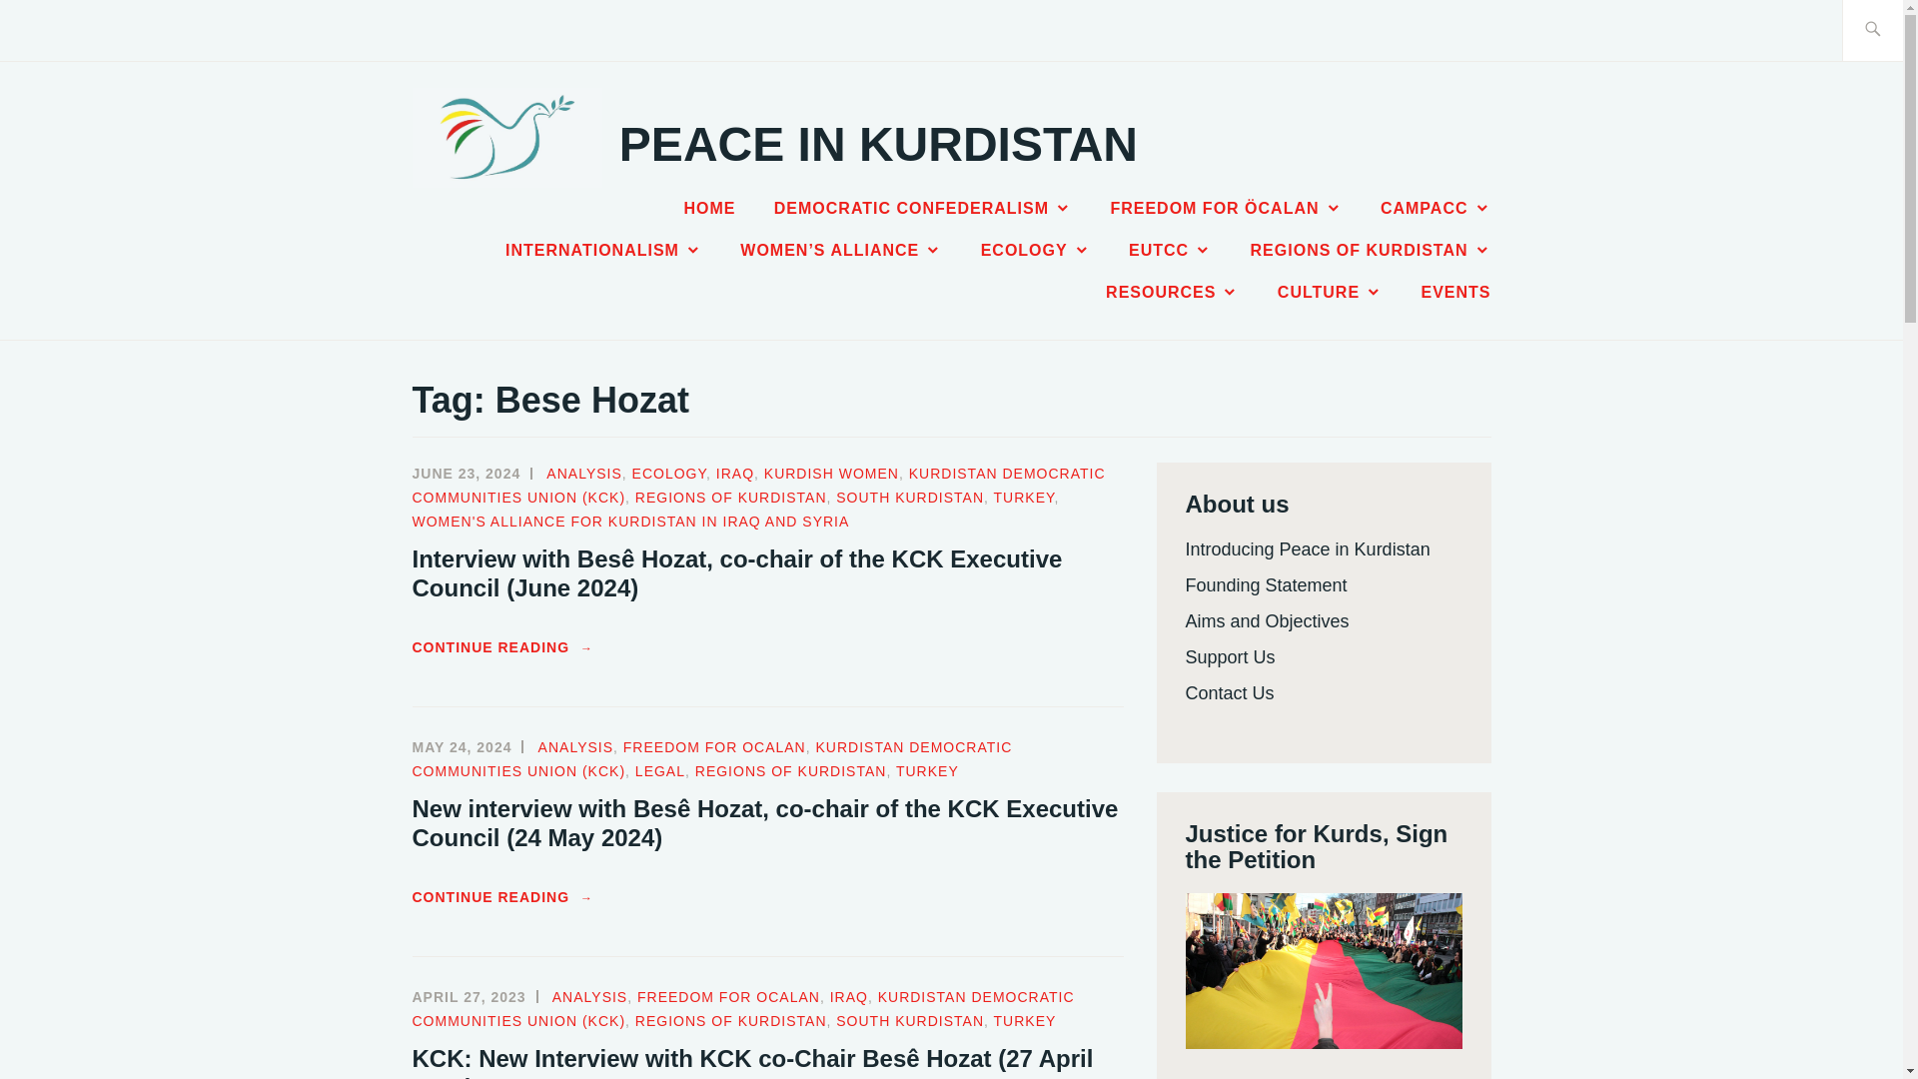 This screenshot has height=1079, width=1918. I want to click on INTERNATIONALISM, so click(603, 250).